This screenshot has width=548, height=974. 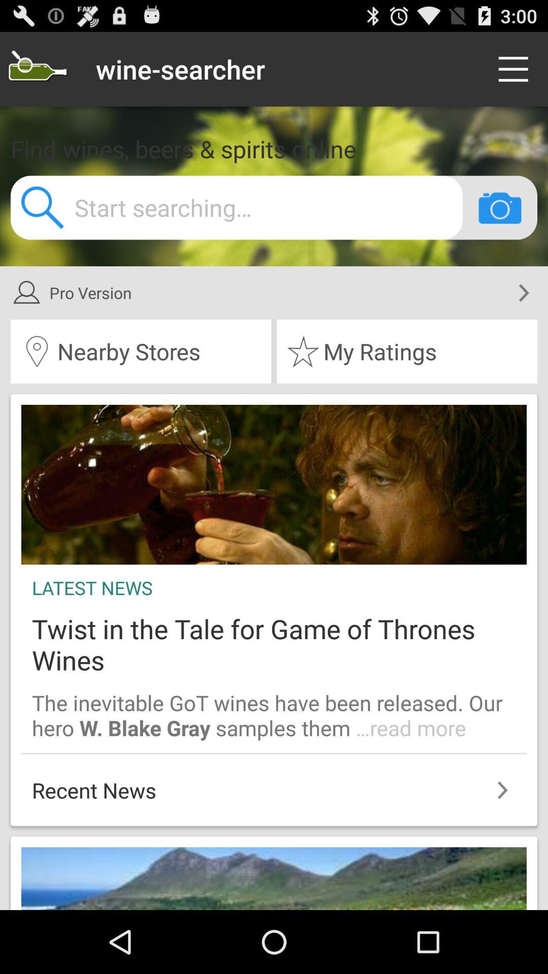 What do you see at coordinates (38, 69) in the screenshot?
I see `search button` at bounding box center [38, 69].